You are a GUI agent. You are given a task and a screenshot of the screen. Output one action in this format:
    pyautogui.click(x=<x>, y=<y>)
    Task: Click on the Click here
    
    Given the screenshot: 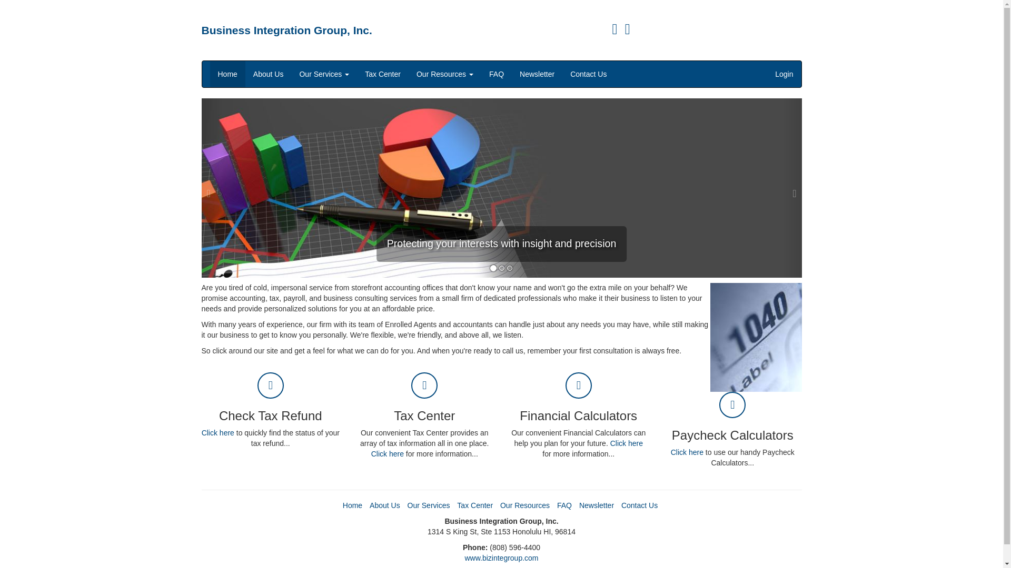 What is the action you would take?
    pyautogui.click(x=218, y=432)
    